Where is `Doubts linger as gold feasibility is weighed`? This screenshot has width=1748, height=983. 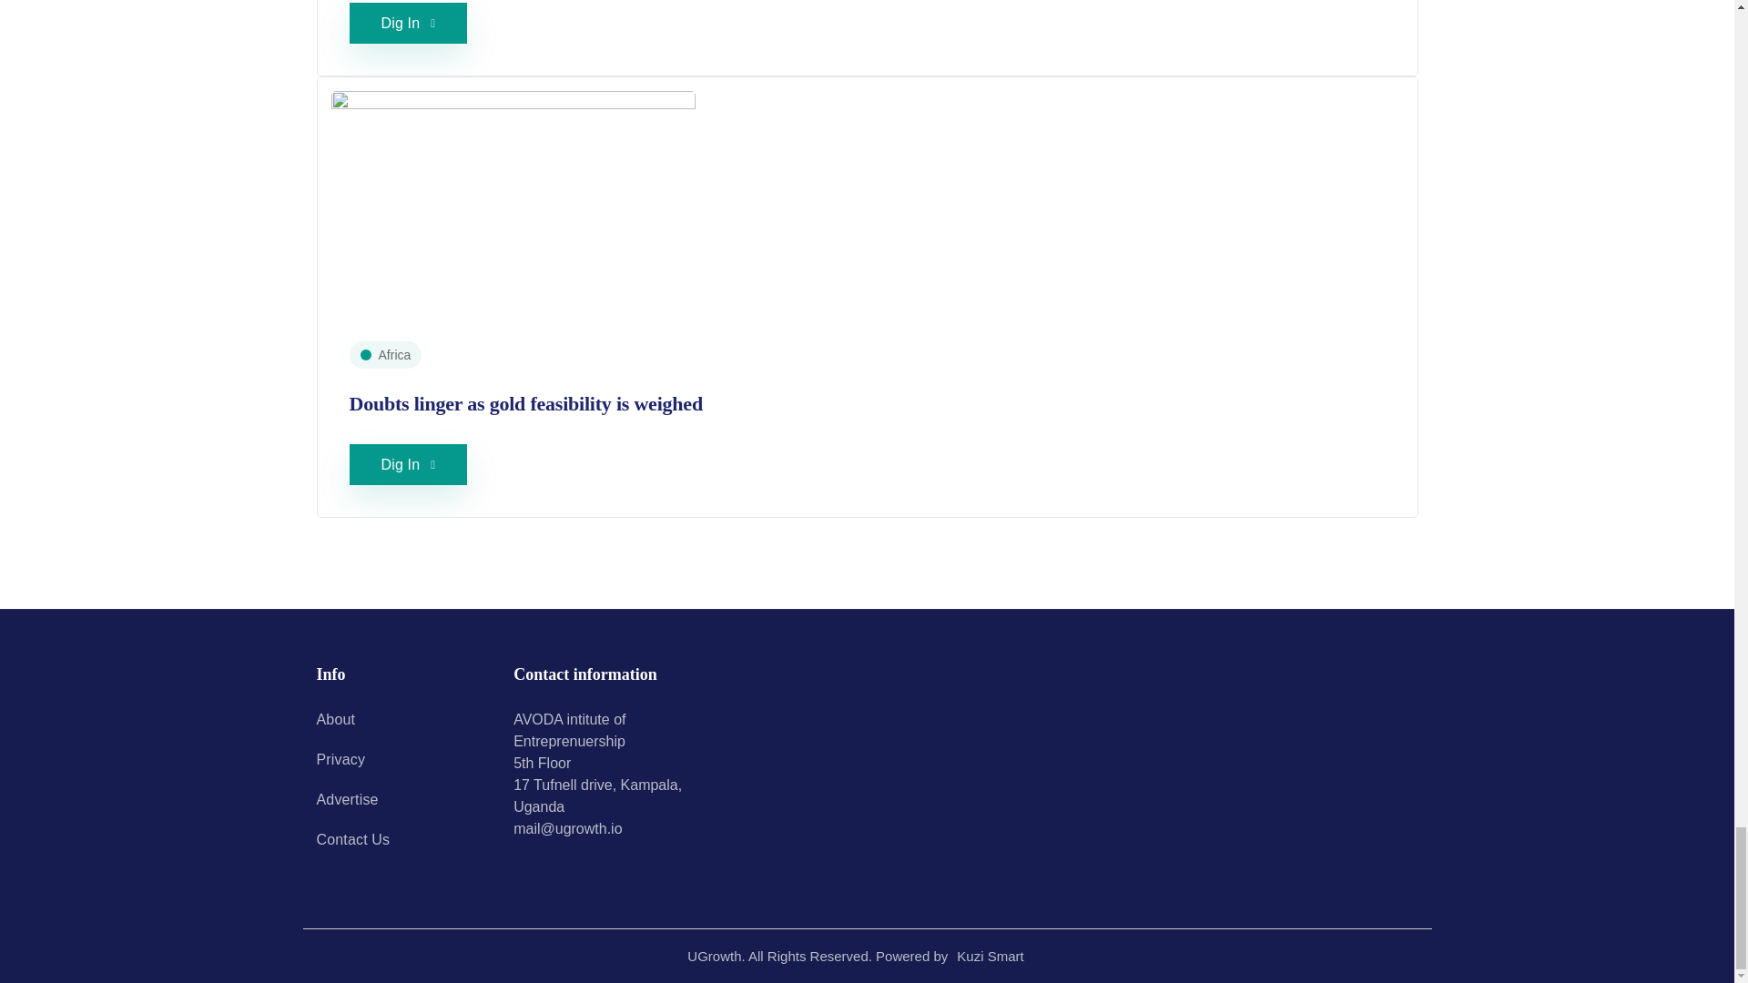
Doubts linger as gold feasibility is weighed is located at coordinates (513, 203).